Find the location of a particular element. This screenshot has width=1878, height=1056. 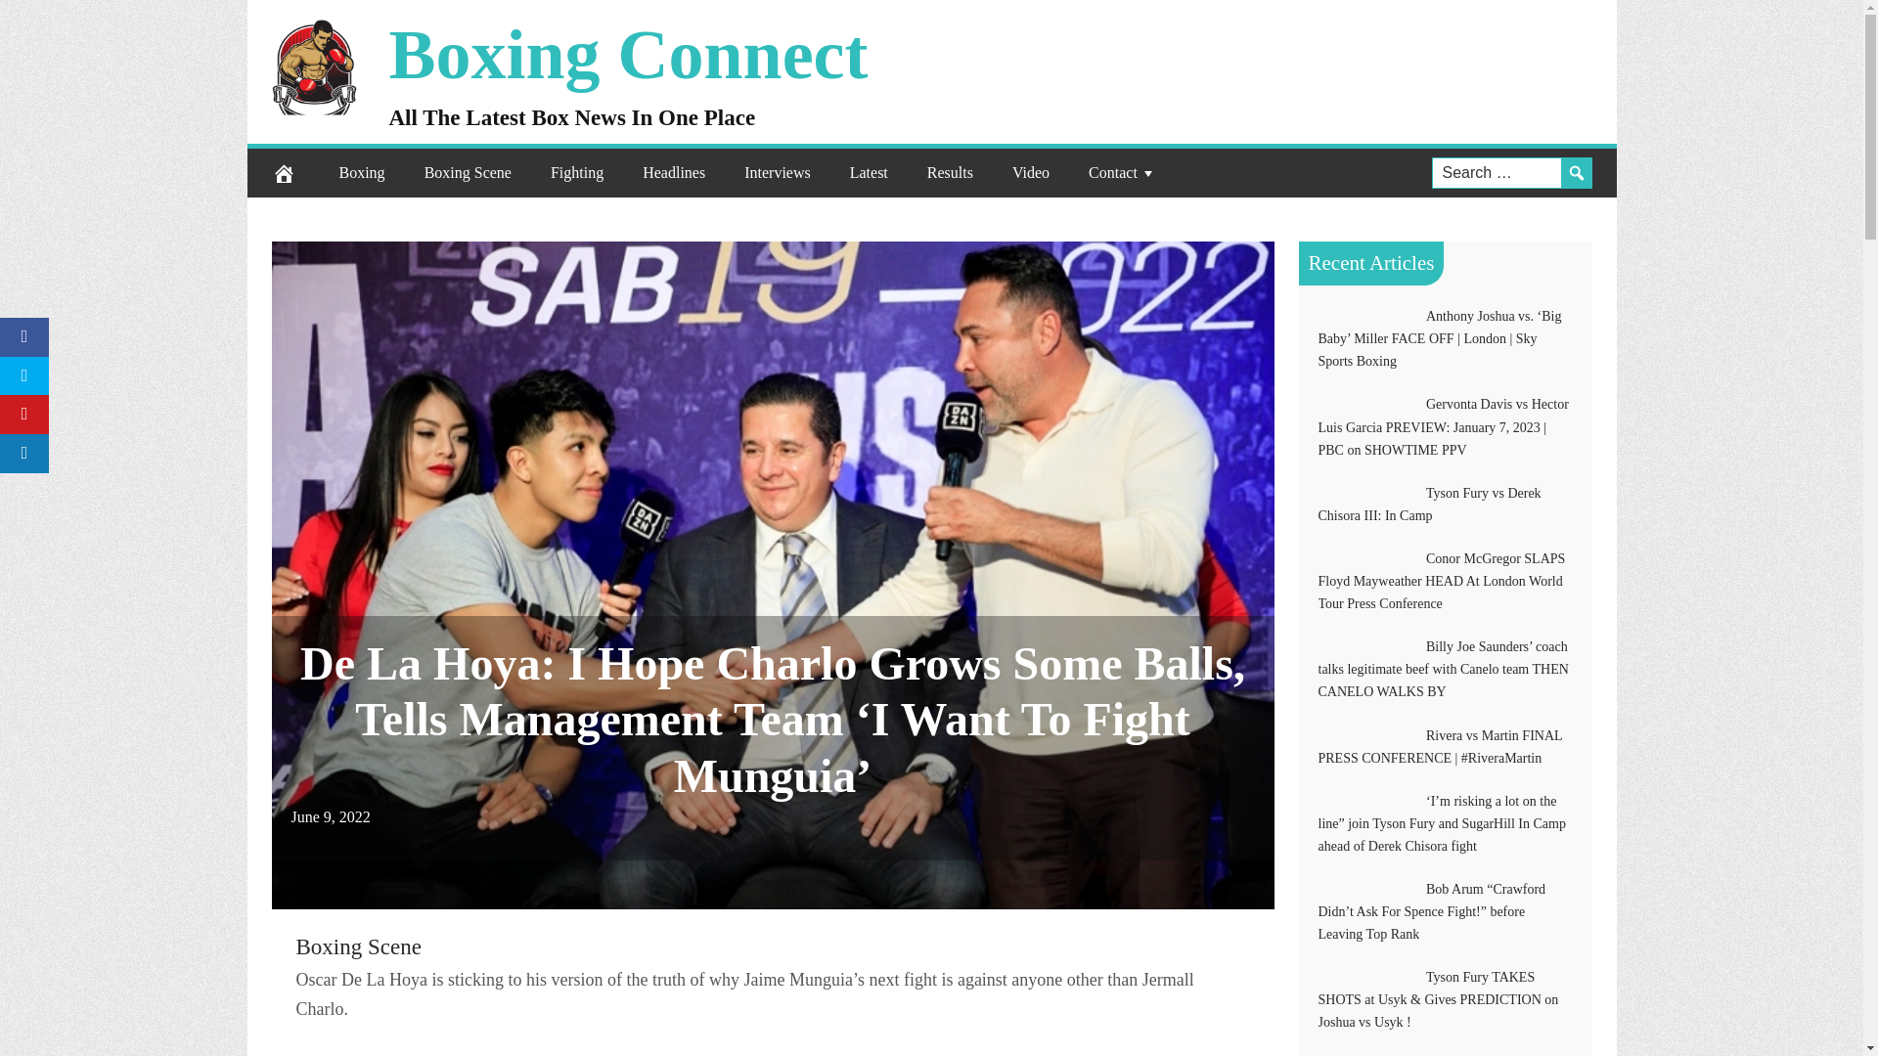

Boxing Scene is located at coordinates (468, 172).